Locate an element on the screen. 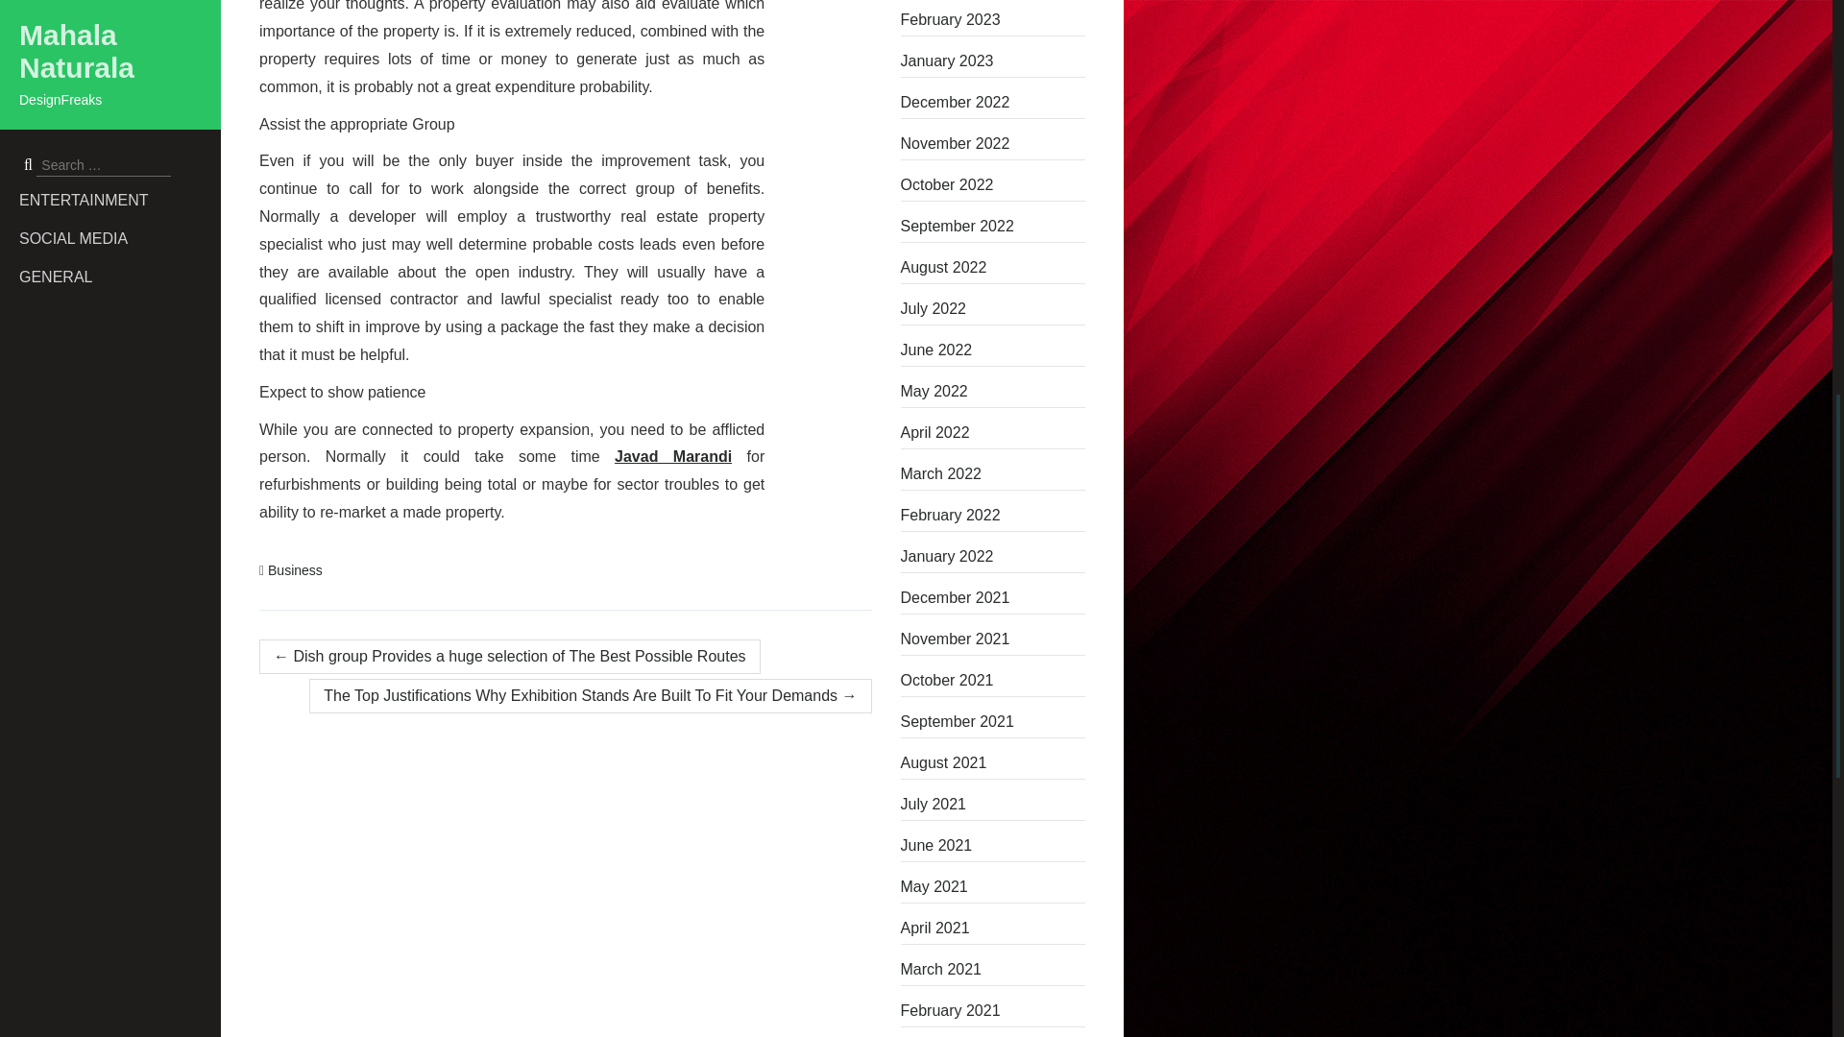  August 2022 is located at coordinates (993, 267).